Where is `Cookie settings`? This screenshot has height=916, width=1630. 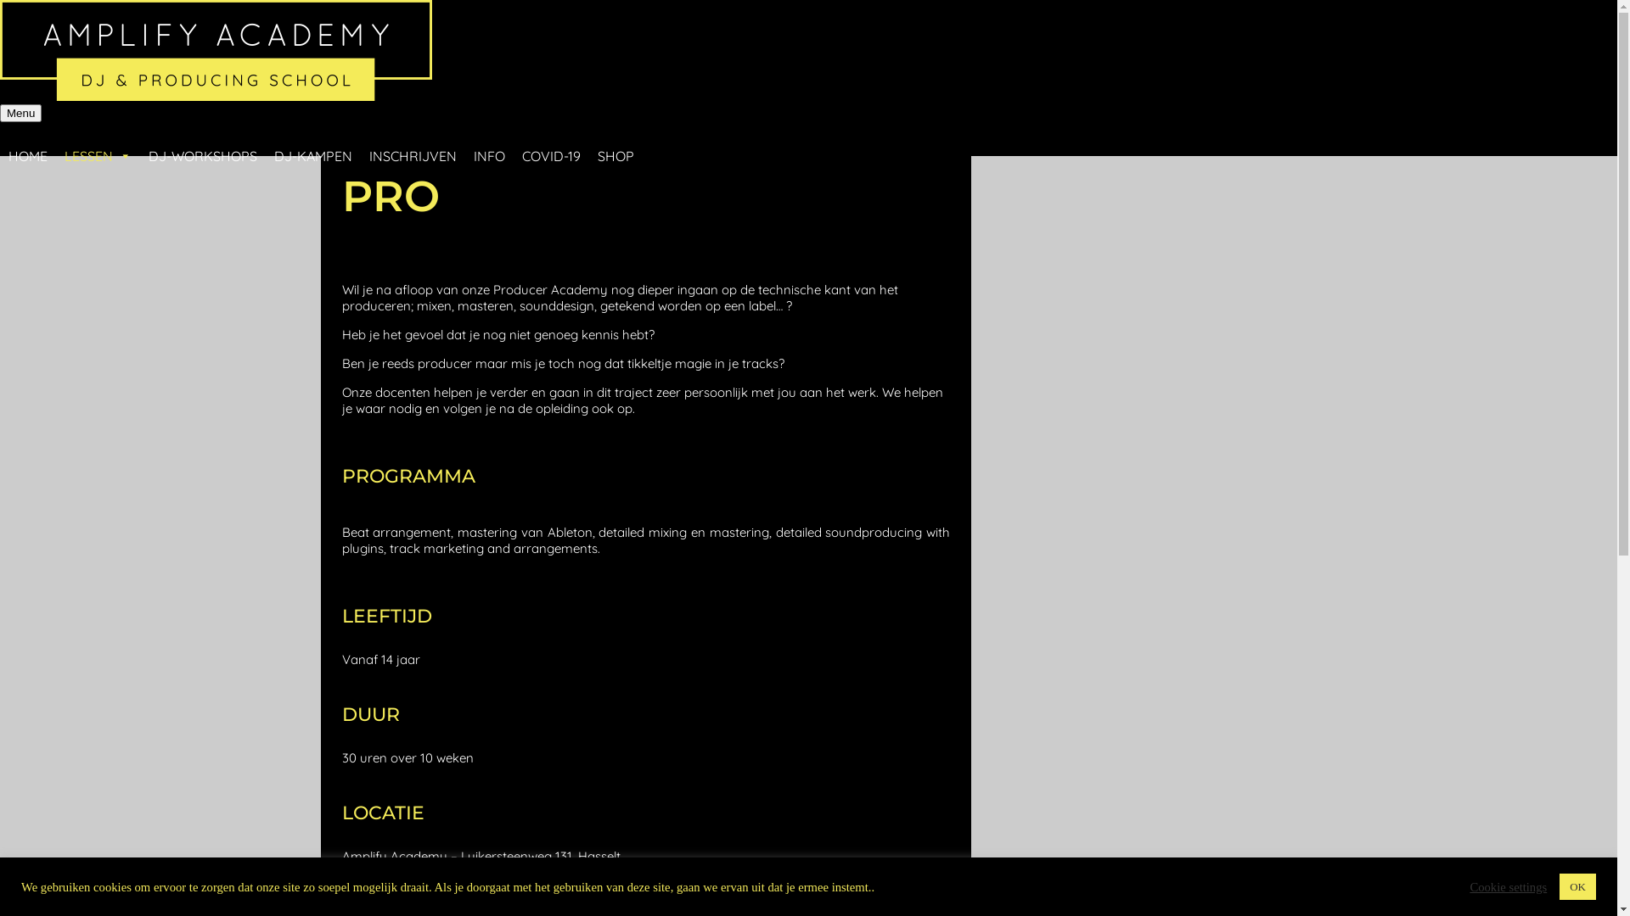
Cookie settings is located at coordinates (1508, 886).